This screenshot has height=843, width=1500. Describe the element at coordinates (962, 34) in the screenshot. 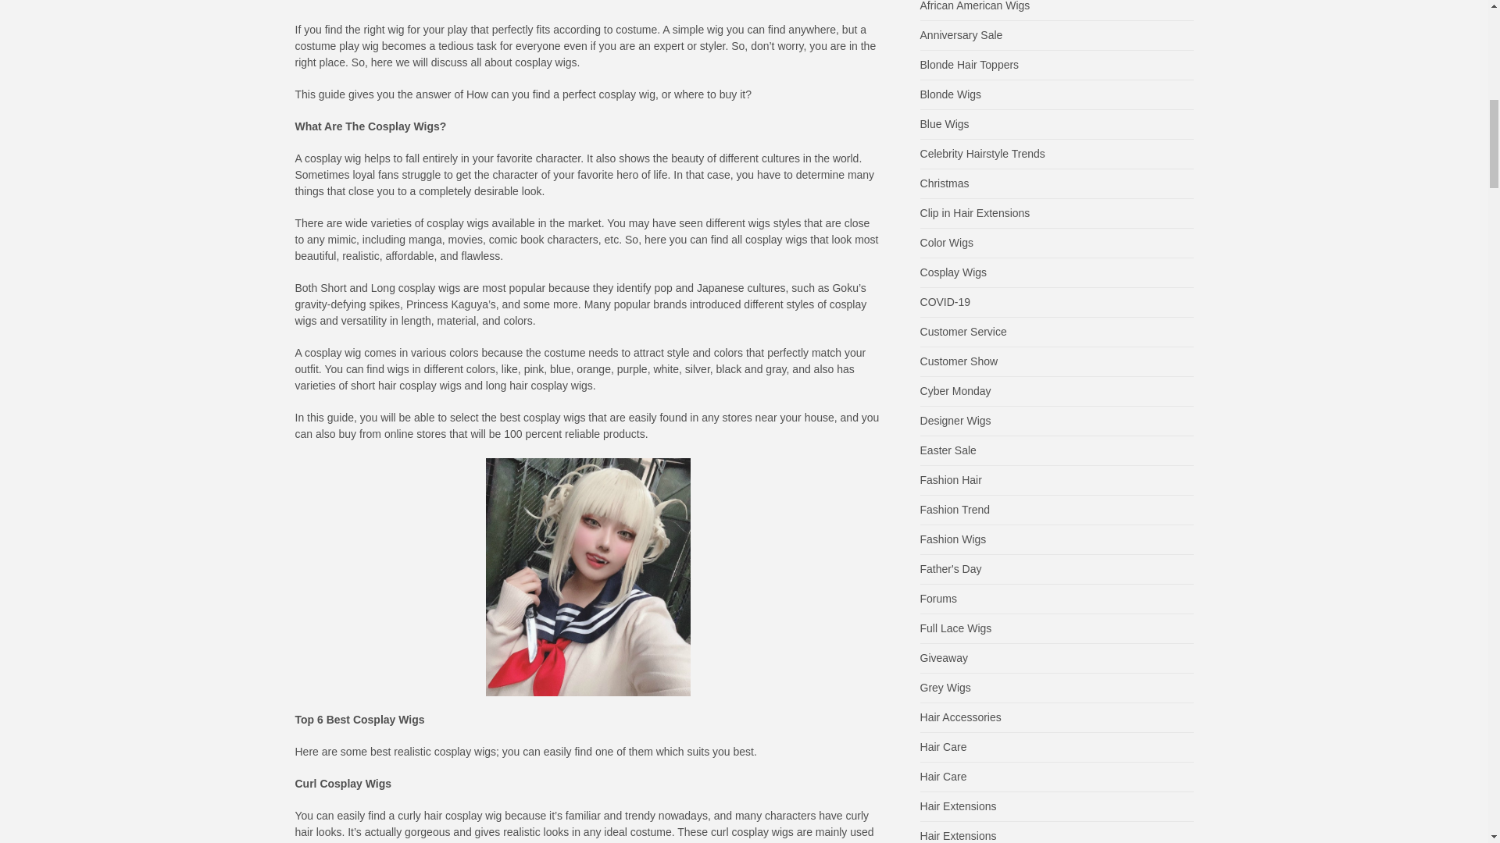

I see `Anniversary Sale` at that location.